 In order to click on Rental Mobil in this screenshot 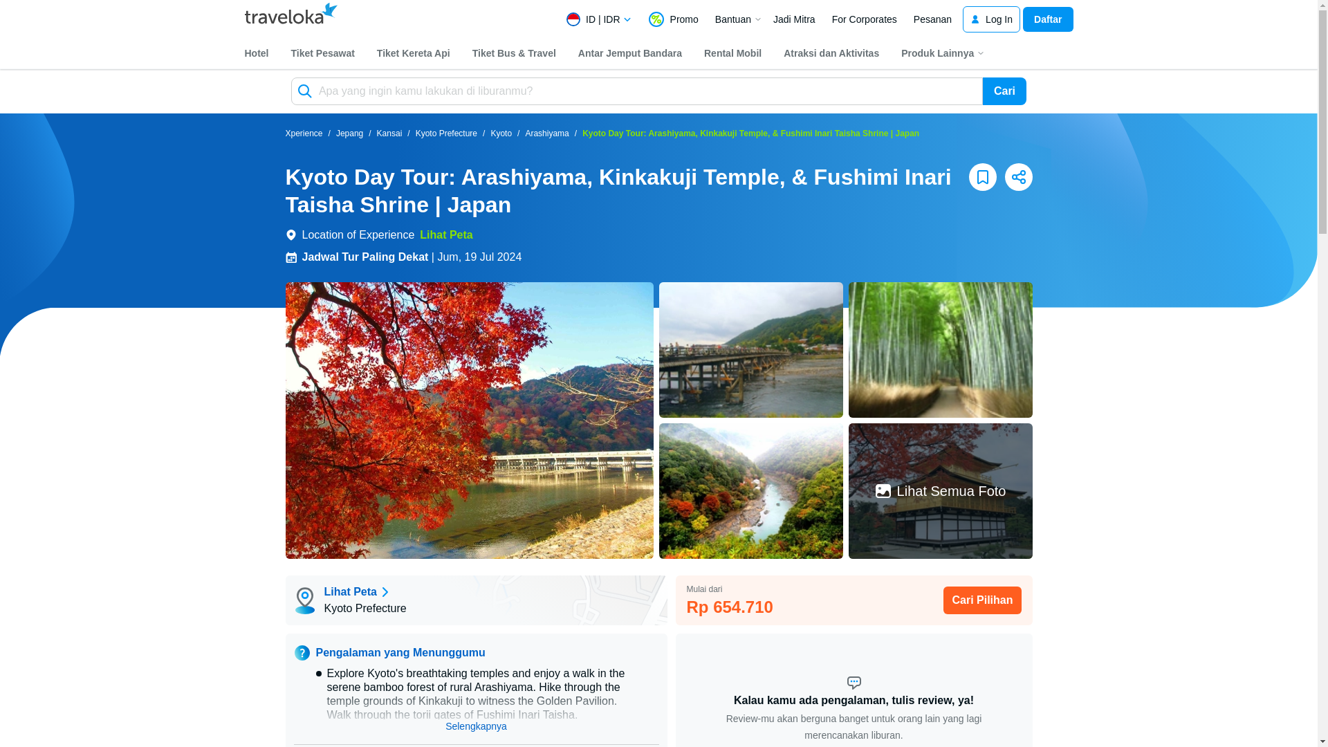, I will do `click(732, 53)`.